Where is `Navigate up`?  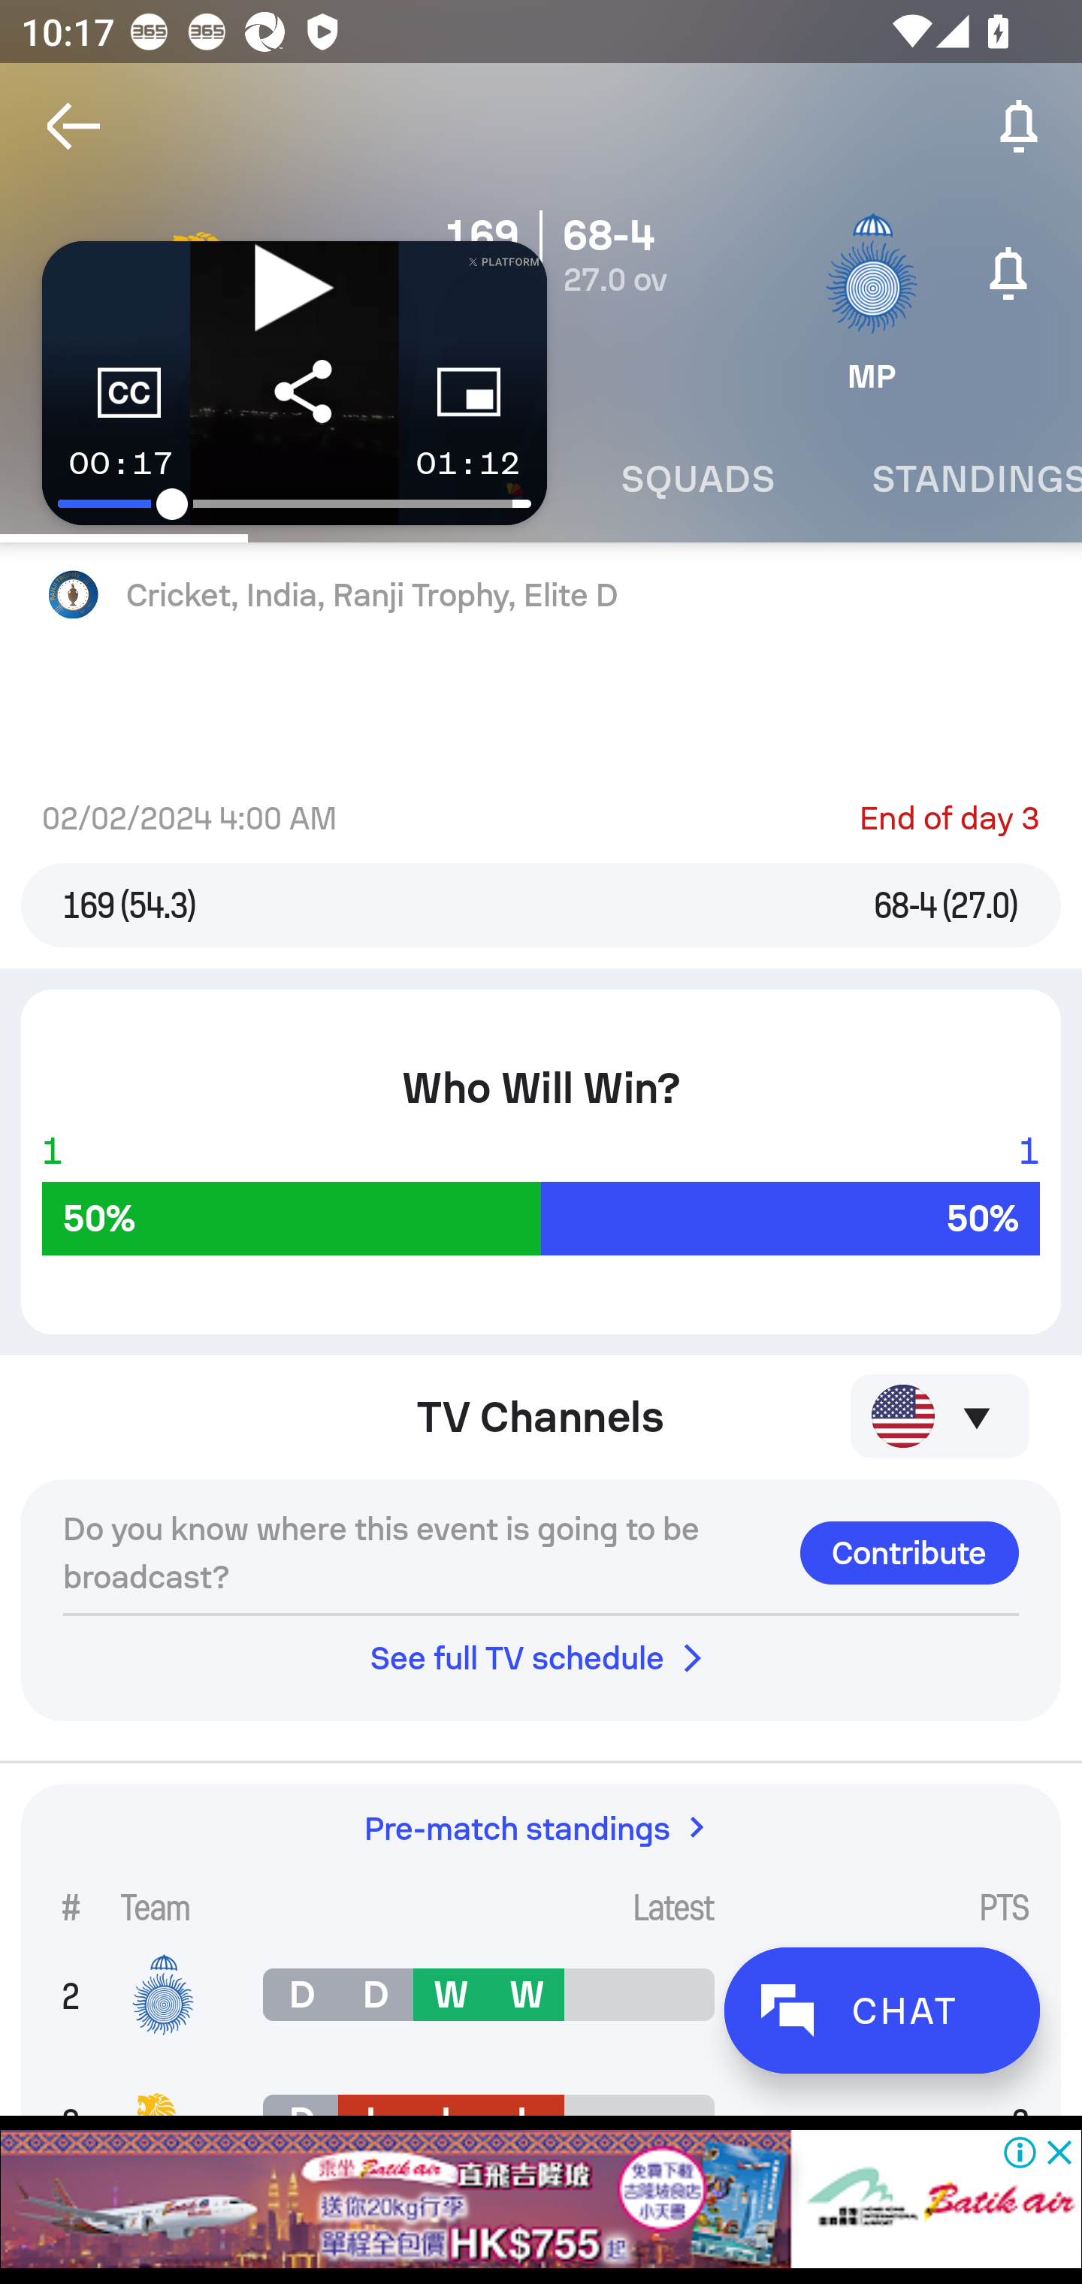 Navigate up is located at coordinates (74, 126).